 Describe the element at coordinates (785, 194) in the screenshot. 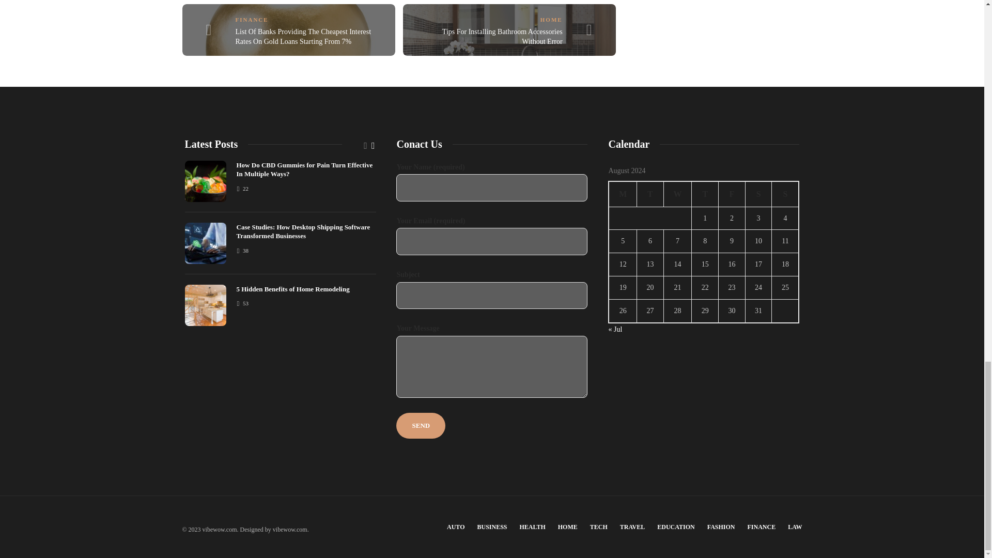

I see `Sunday` at that location.